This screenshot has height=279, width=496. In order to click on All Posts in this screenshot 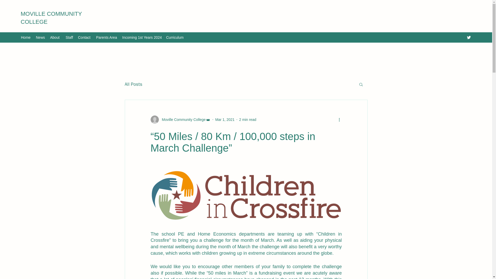, I will do `click(133, 84)`.